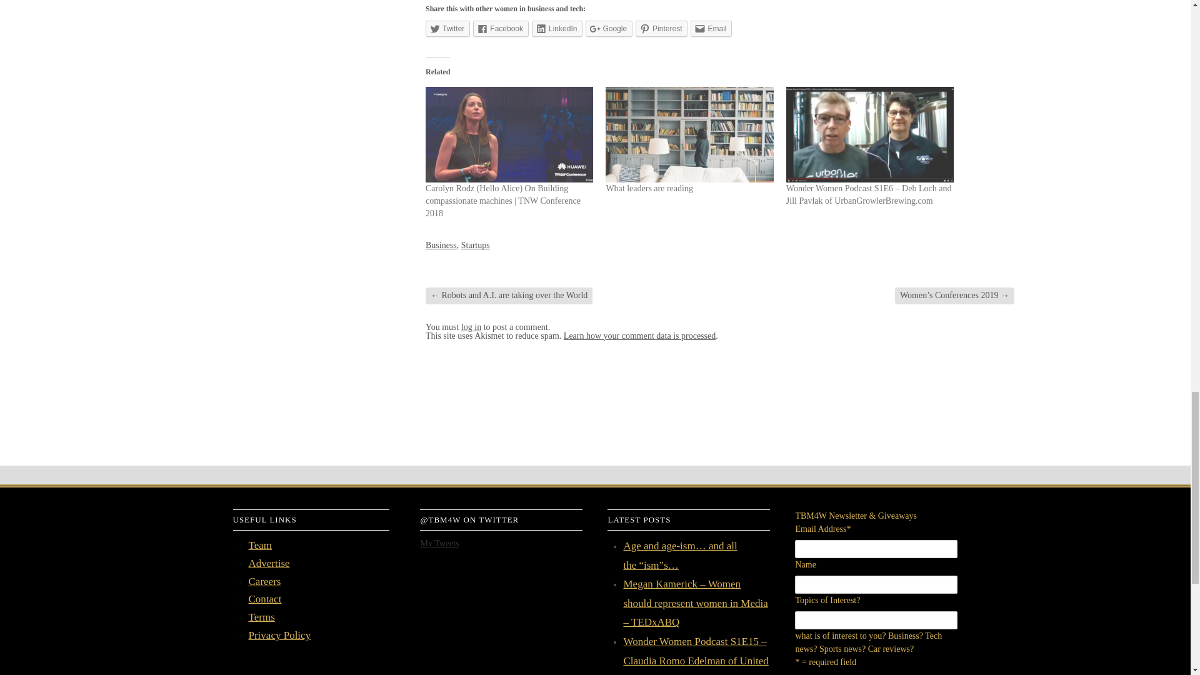 The width and height of the screenshot is (1200, 675). Describe the element at coordinates (609, 29) in the screenshot. I see `Google` at that location.